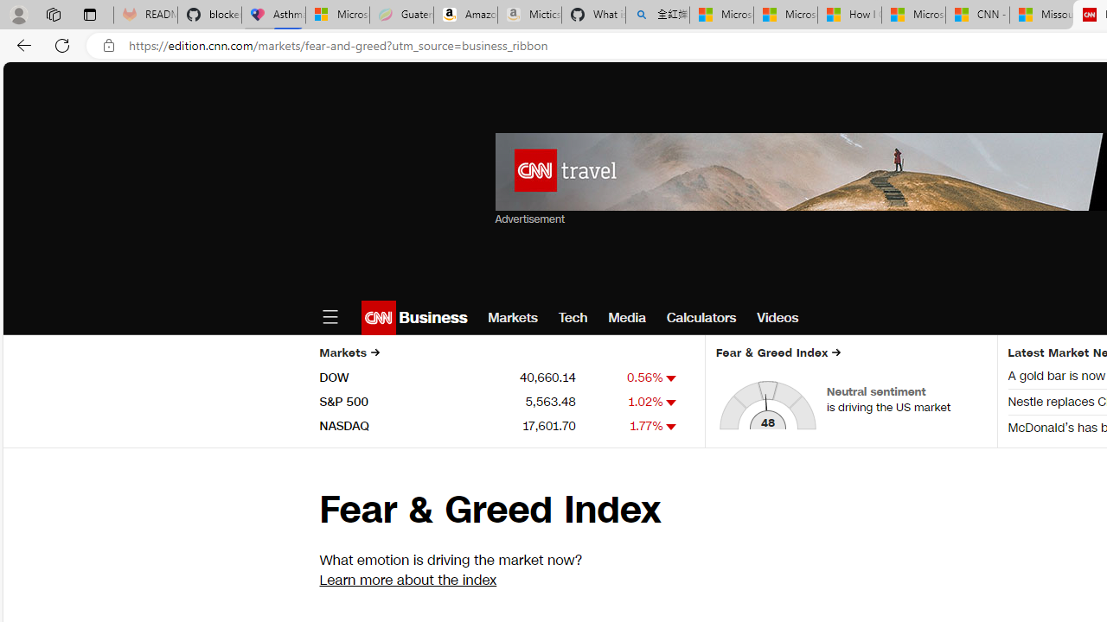 The width and height of the screenshot is (1107, 622). What do you see at coordinates (766, 411) in the screenshot?
I see `Class: market-fng-gauge__hand-svg` at bounding box center [766, 411].